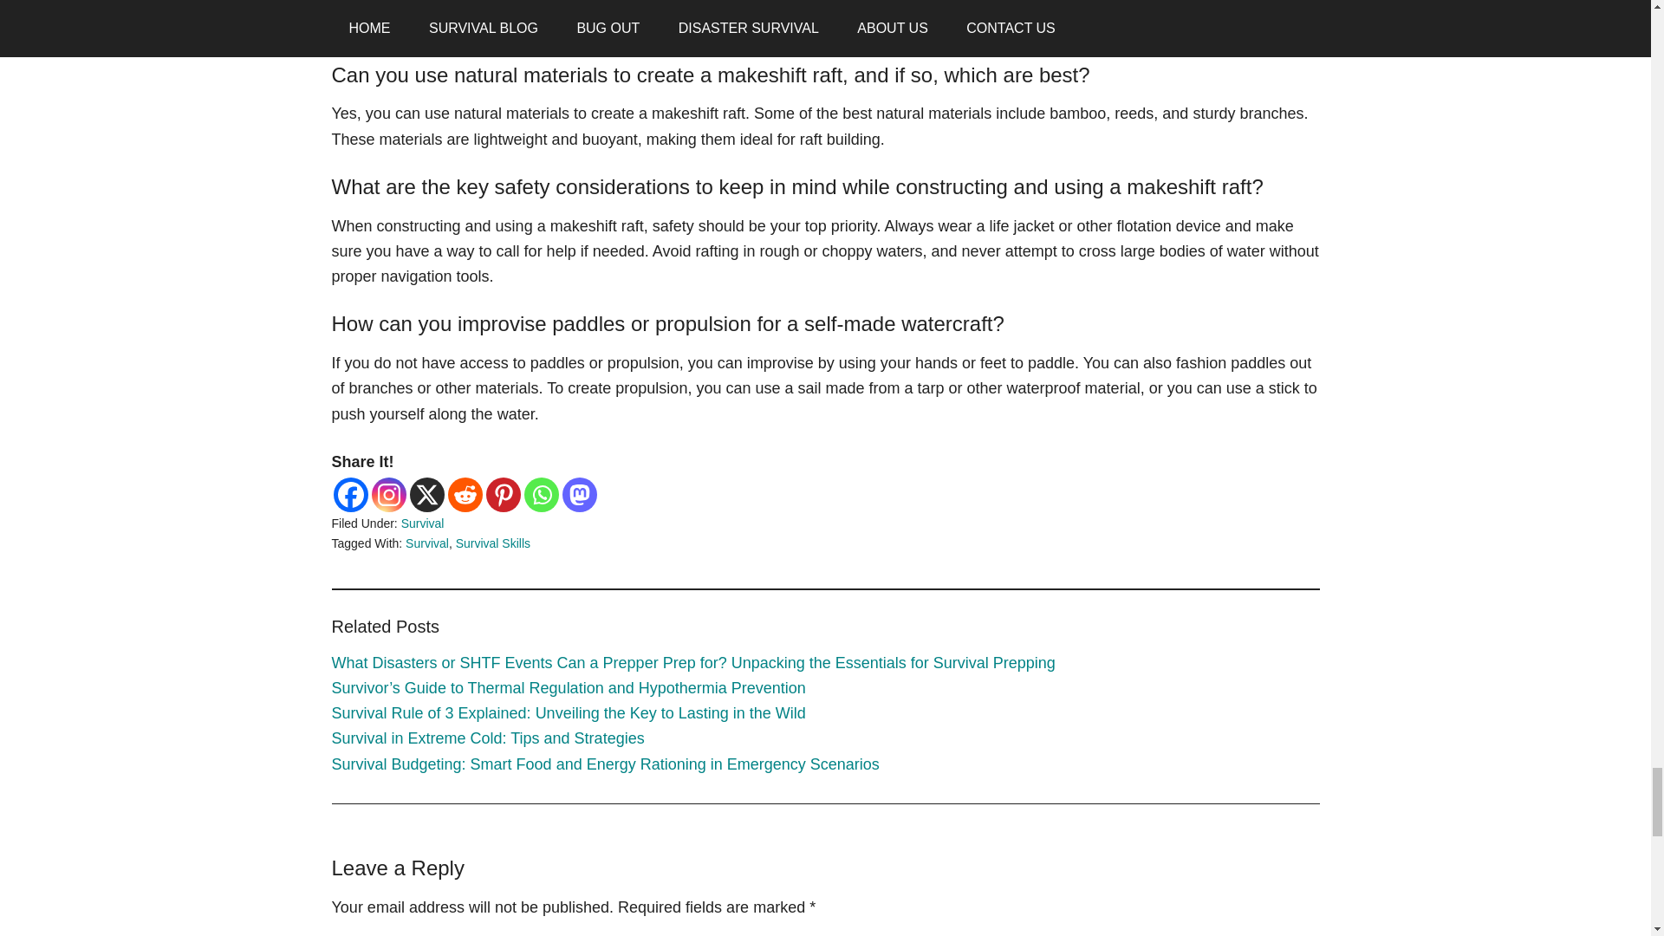 The width and height of the screenshot is (1664, 936). Describe the element at coordinates (426, 494) in the screenshot. I see `X` at that location.